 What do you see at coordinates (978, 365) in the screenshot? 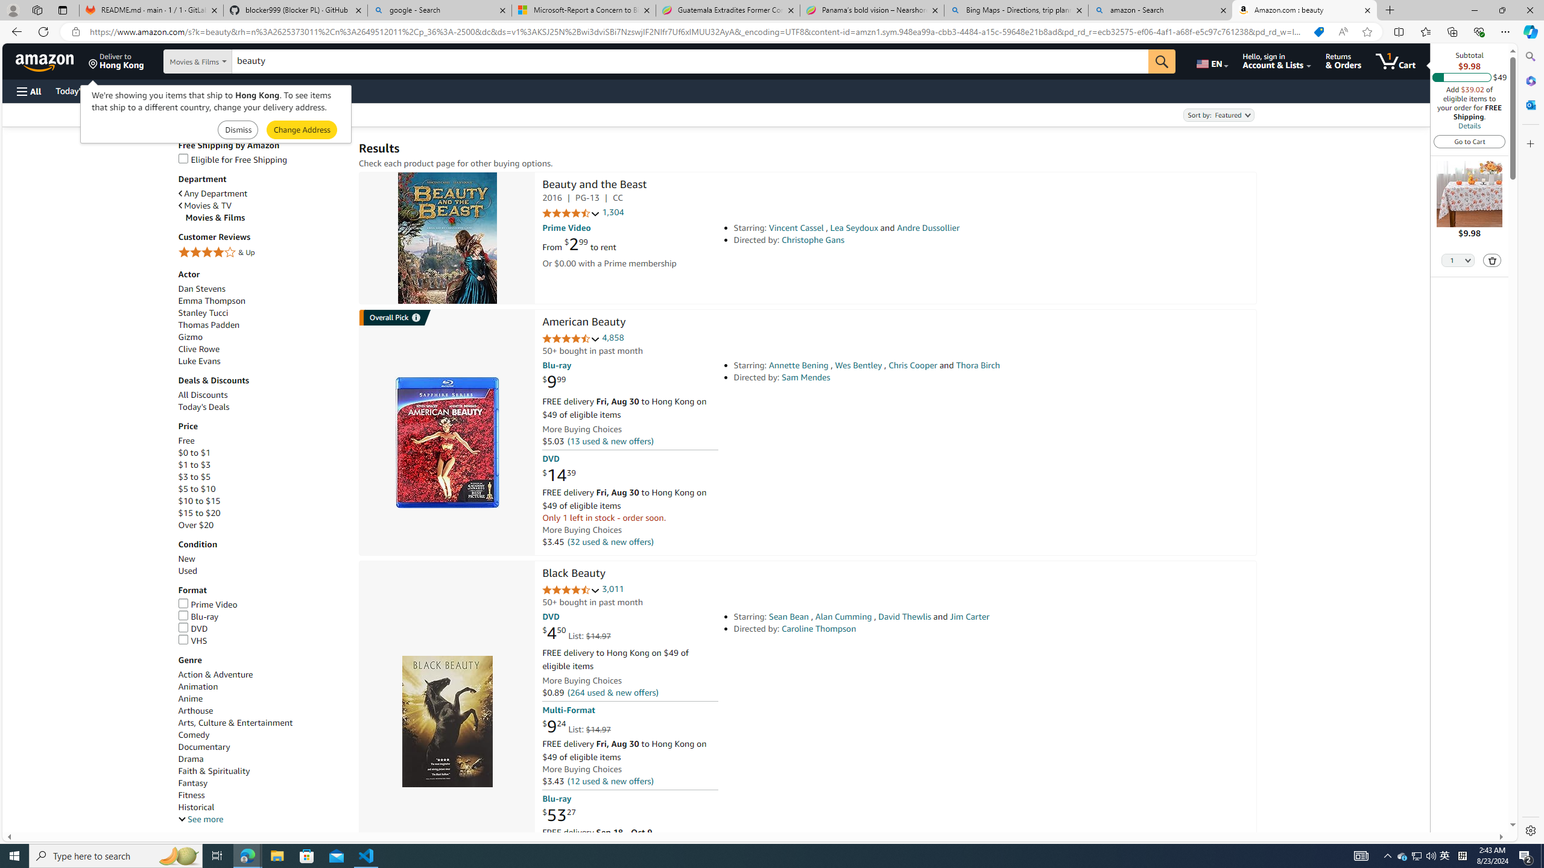
I see `Thora Birch` at bounding box center [978, 365].